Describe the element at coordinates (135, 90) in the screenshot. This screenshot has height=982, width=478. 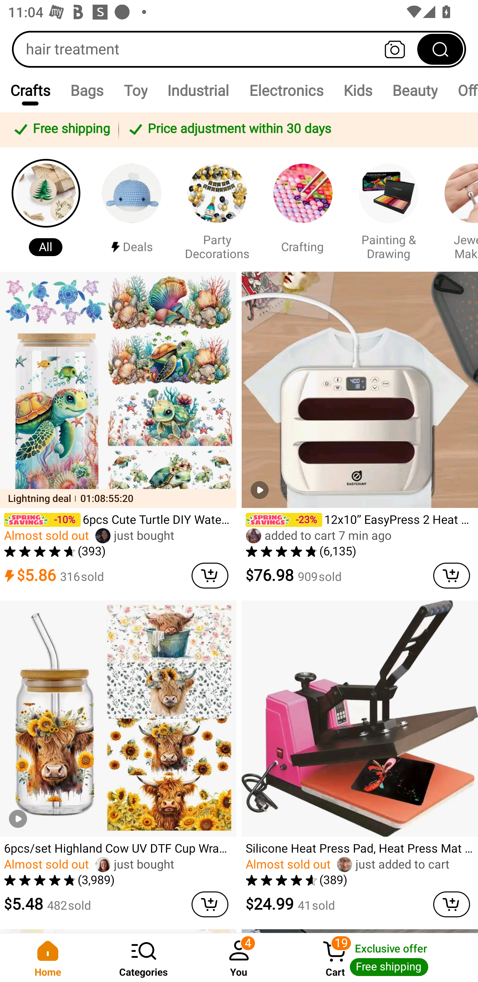
I see `Toy` at that location.